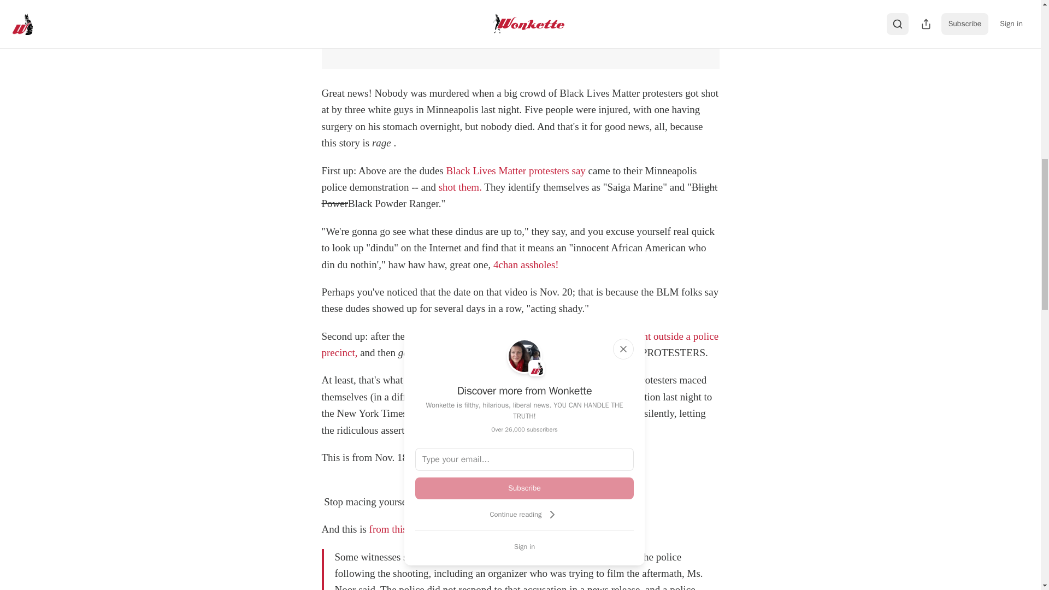 The width and height of the screenshot is (1049, 590). What do you see at coordinates (516, 170) in the screenshot?
I see `Black Lives Matter protesters say` at bounding box center [516, 170].